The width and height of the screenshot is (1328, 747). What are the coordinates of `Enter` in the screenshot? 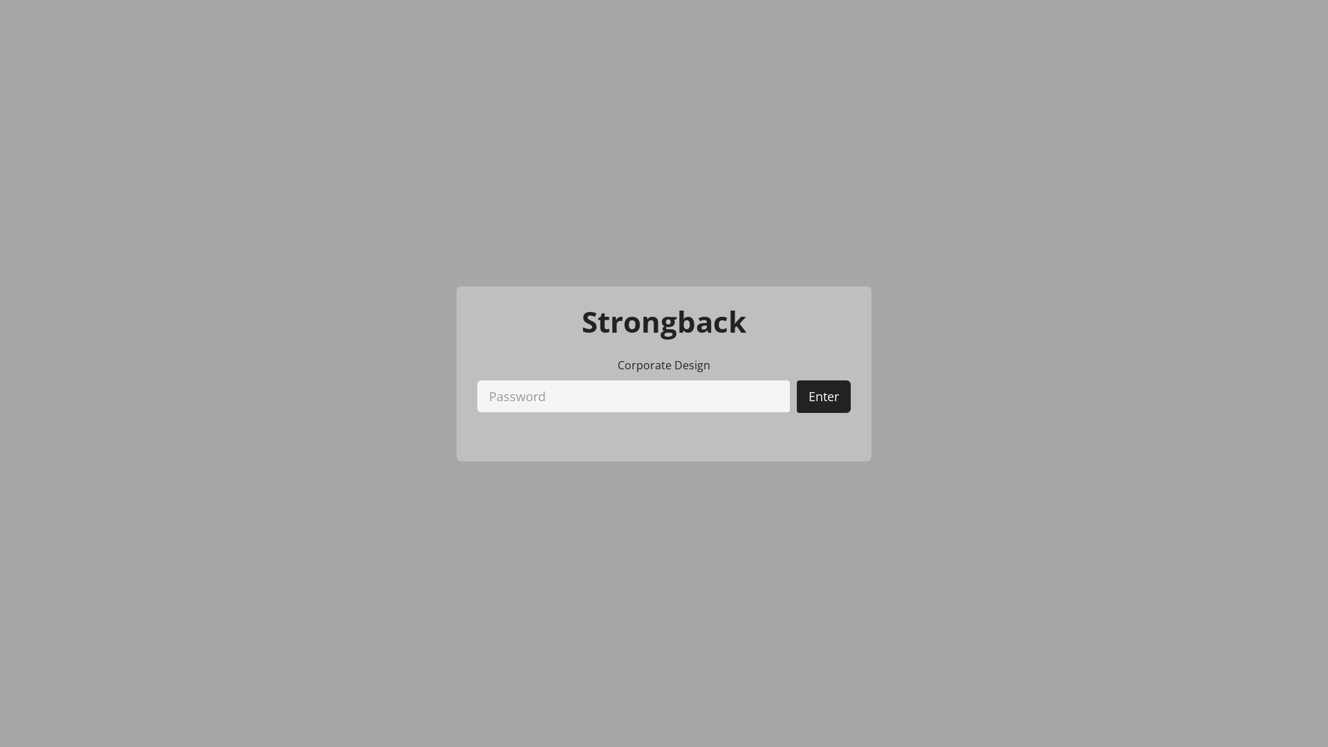 It's located at (824, 397).